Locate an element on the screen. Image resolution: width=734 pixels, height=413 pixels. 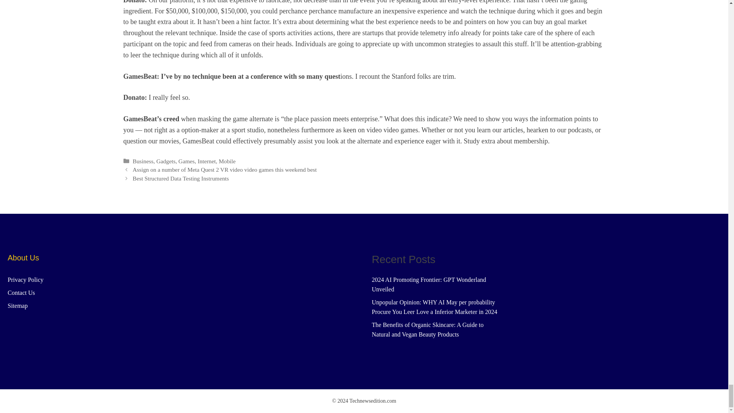
2024 AI Promoting Frontier: GPT Wonderland Unveiled is located at coordinates (429, 285).